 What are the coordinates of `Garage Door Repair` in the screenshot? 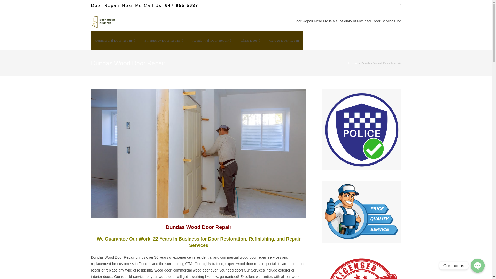 It's located at (284, 40).